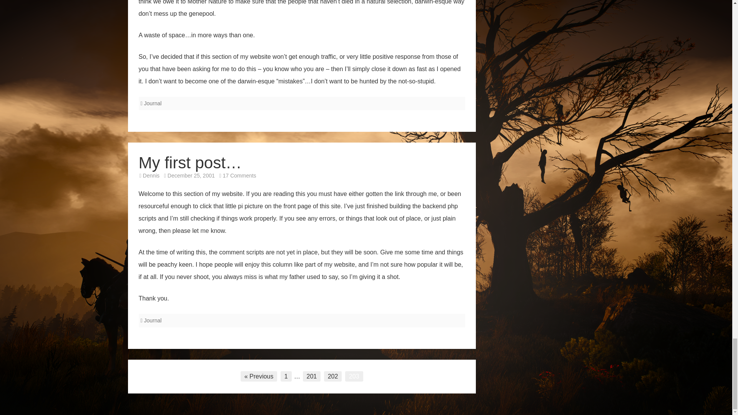  Describe the element at coordinates (153, 103) in the screenshot. I see `Journal` at that location.